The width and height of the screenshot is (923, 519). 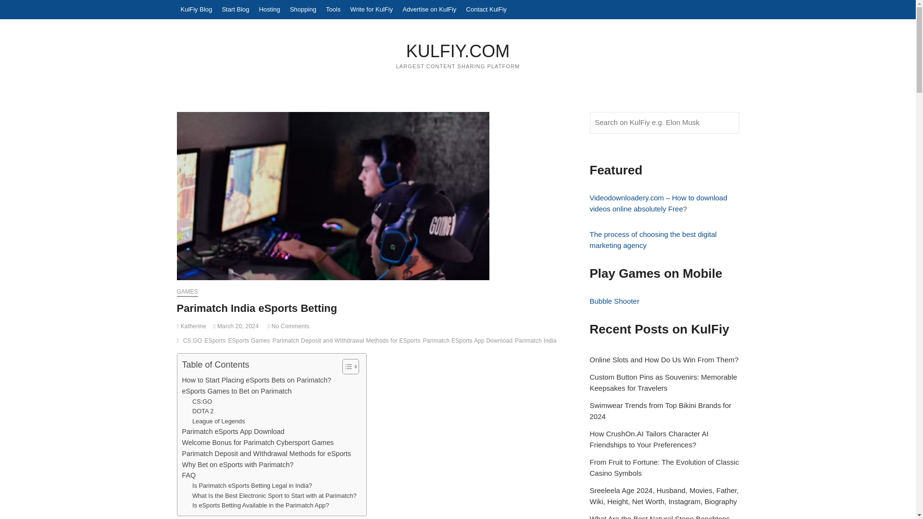 What do you see at coordinates (236, 10) in the screenshot?
I see `Start Blog` at bounding box center [236, 10].